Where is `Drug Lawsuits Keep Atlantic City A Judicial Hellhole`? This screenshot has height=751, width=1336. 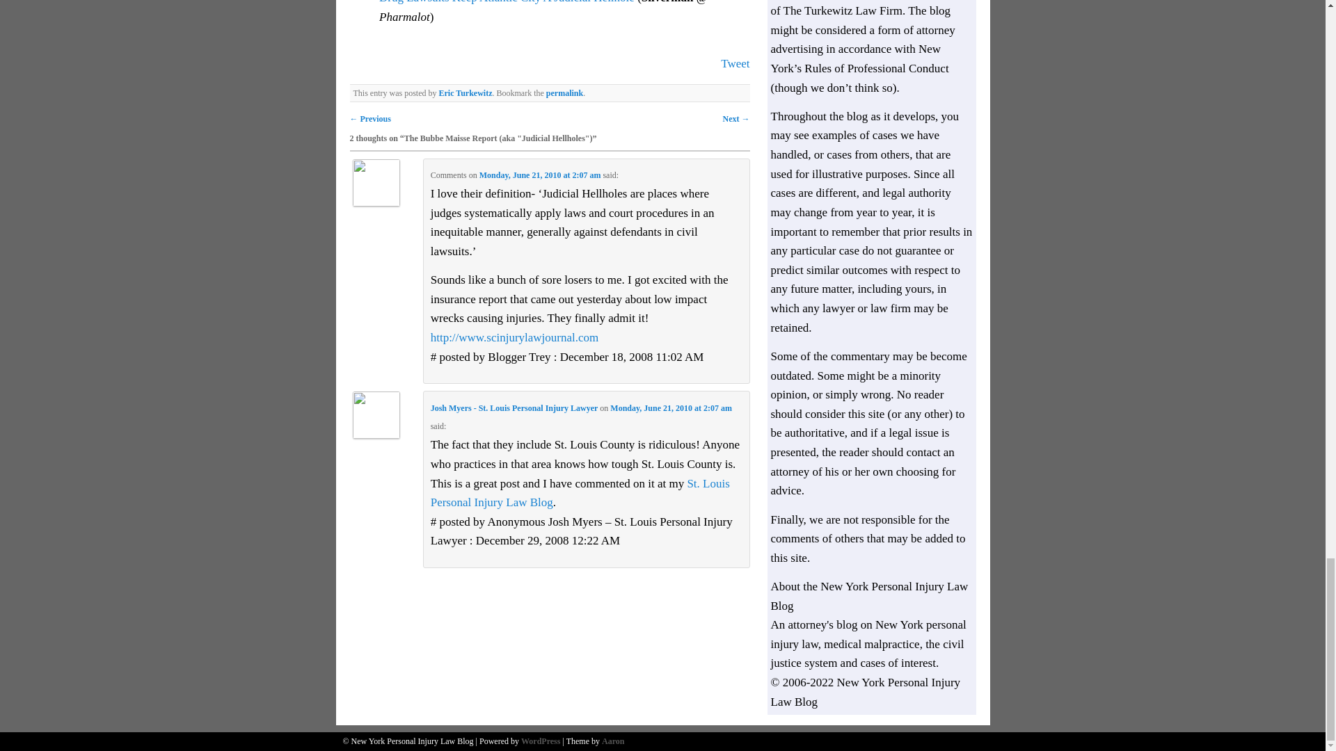
Drug Lawsuits Keep Atlantic City A Judicial Hellhole is located at coordinates (508, 2).